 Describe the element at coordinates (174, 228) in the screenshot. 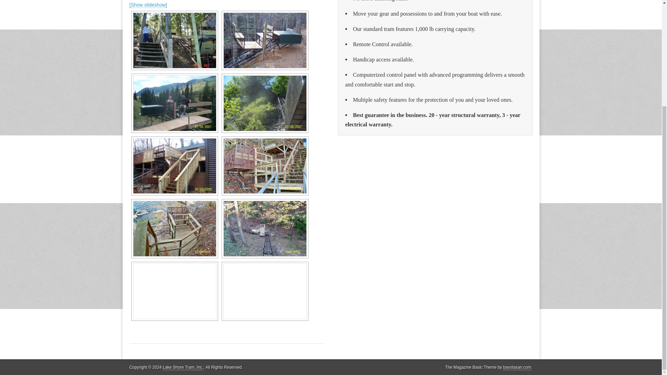

I see `008` at that location.